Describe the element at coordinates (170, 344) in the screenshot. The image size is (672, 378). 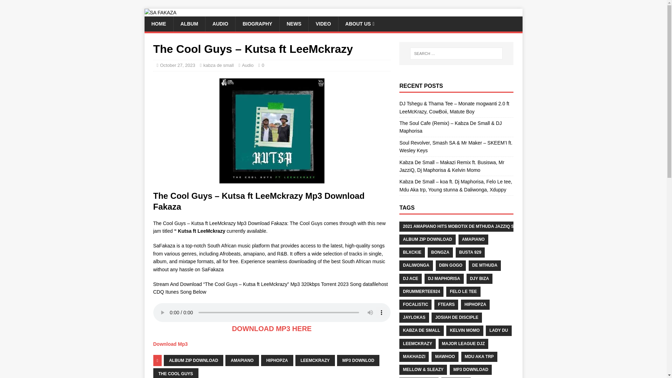
I see `Download Mp3` at that location.